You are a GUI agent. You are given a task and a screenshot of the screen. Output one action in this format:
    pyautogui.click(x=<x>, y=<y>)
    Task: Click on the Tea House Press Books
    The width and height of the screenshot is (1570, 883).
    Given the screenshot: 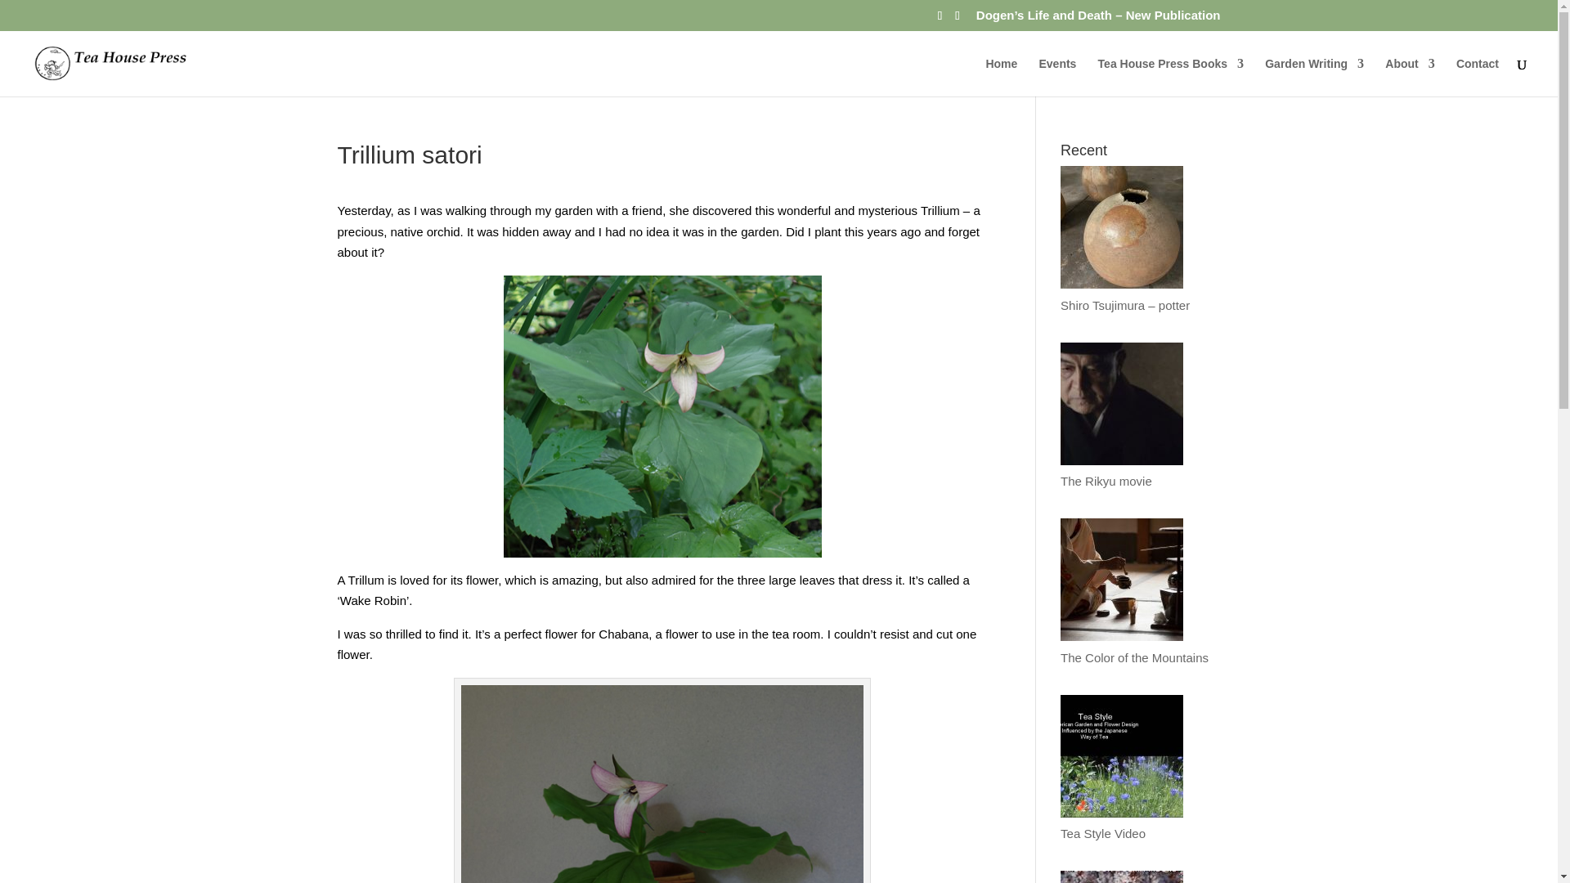 What is the action you would take?
    pyautogui.click(x=1170, y=76)
    